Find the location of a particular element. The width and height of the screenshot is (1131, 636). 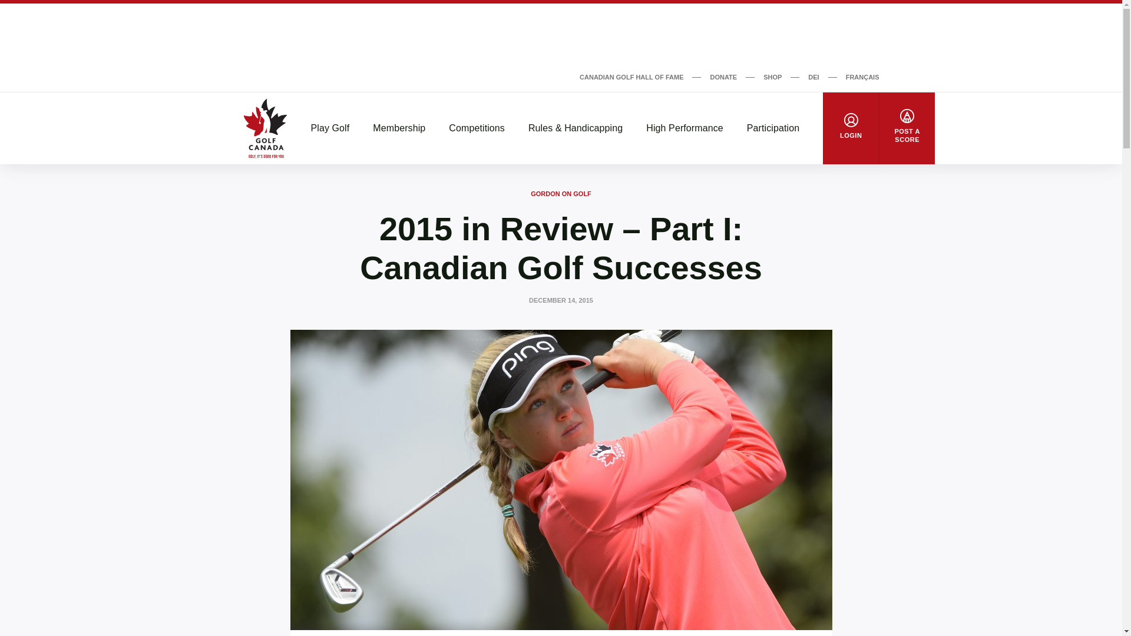

3rd party ad content is located at coordinates (560, 35).